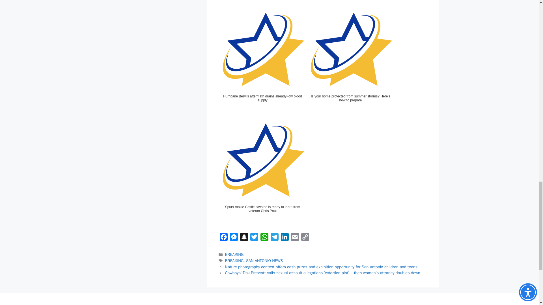  What do you see at coordinates (223, 238) in the screenshot?
I see `Facebook` at bounding box center [223, 238].